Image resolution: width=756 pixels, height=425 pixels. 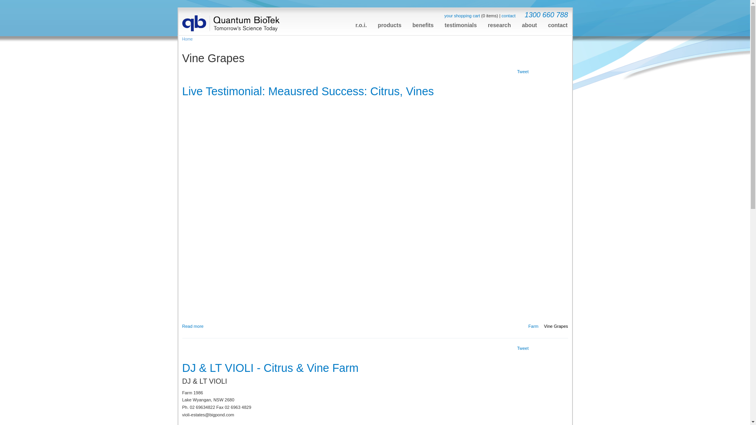 I want to click on Home, so click(x=187, y=39).